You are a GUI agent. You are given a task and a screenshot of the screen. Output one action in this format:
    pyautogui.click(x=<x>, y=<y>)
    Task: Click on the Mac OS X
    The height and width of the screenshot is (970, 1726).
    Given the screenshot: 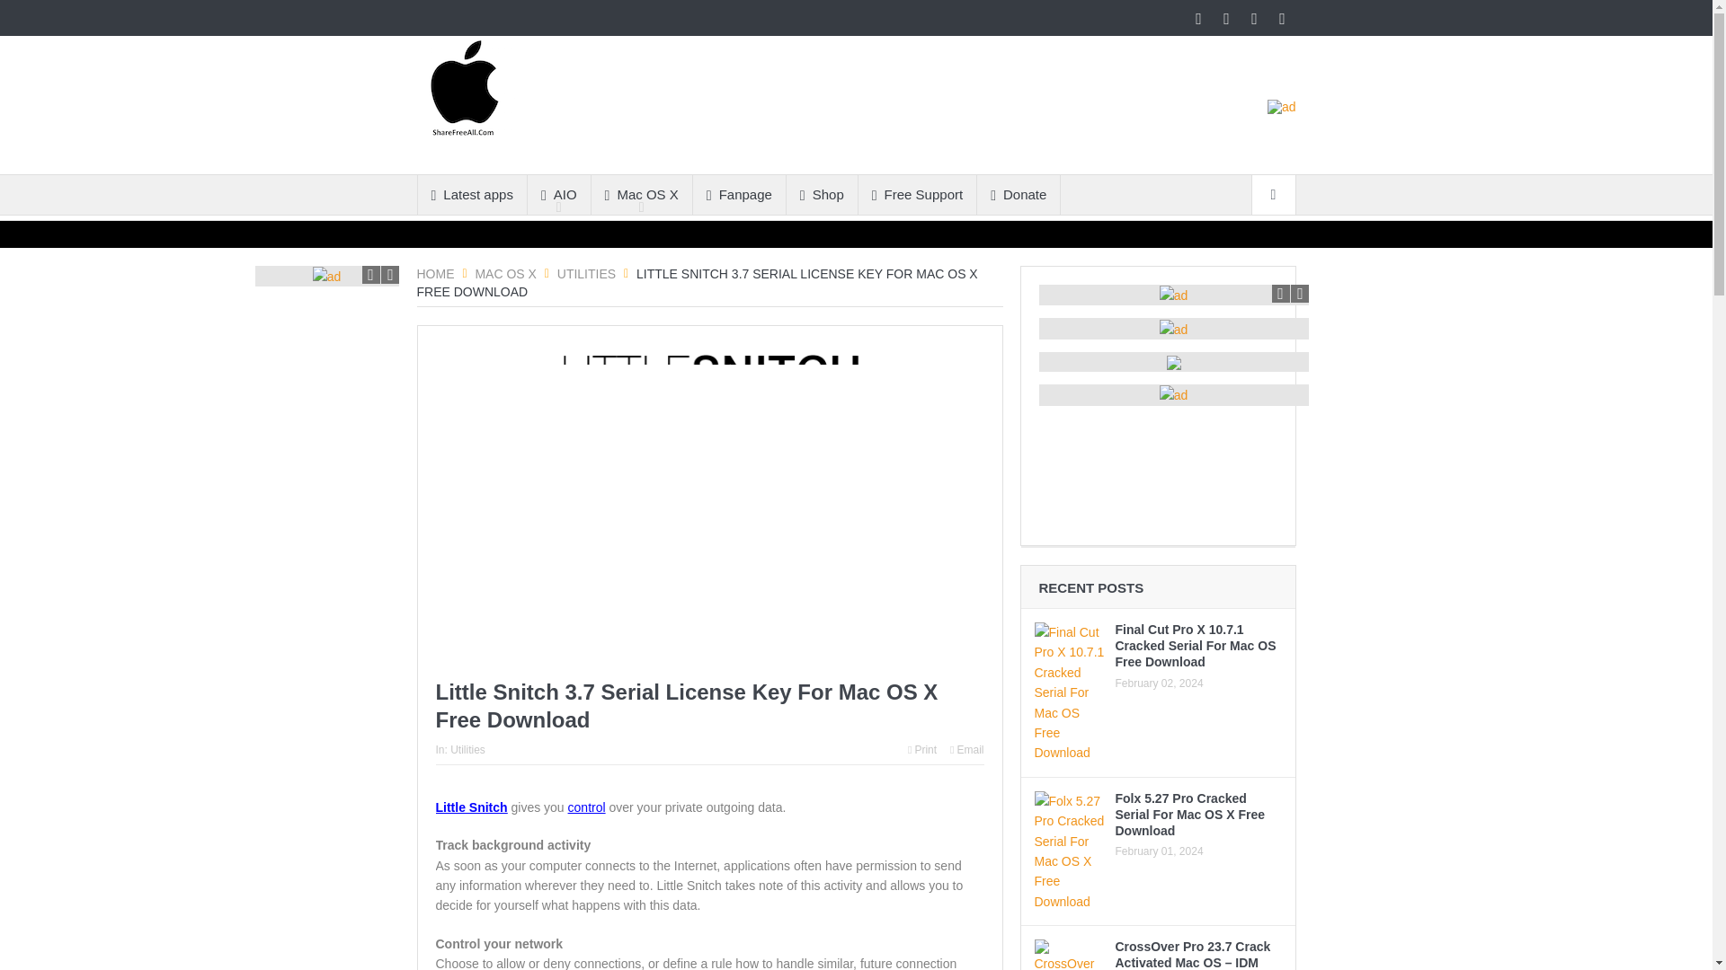 What is the action you would take?
    pyautogui.click(x=642, y=194)
    